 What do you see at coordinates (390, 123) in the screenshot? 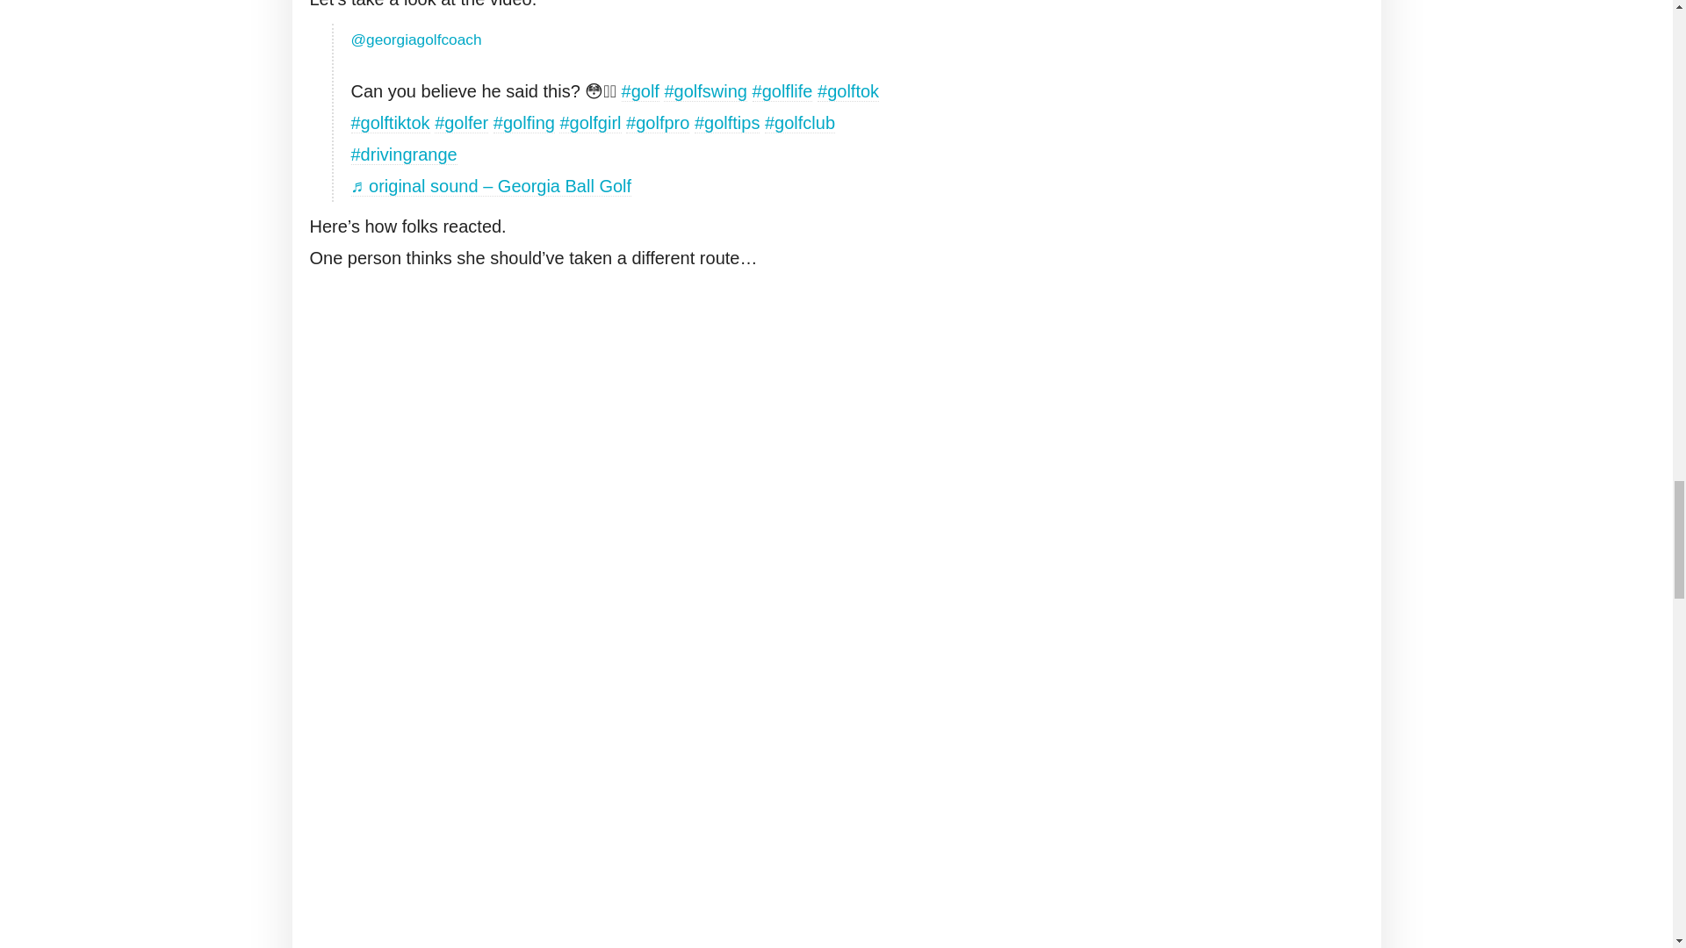
I see `golftiktok` at bounding box center [390, 123].